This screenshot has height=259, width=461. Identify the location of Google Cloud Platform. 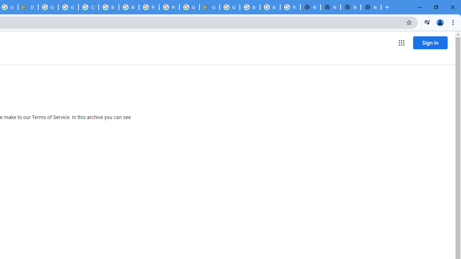
(230, 7).